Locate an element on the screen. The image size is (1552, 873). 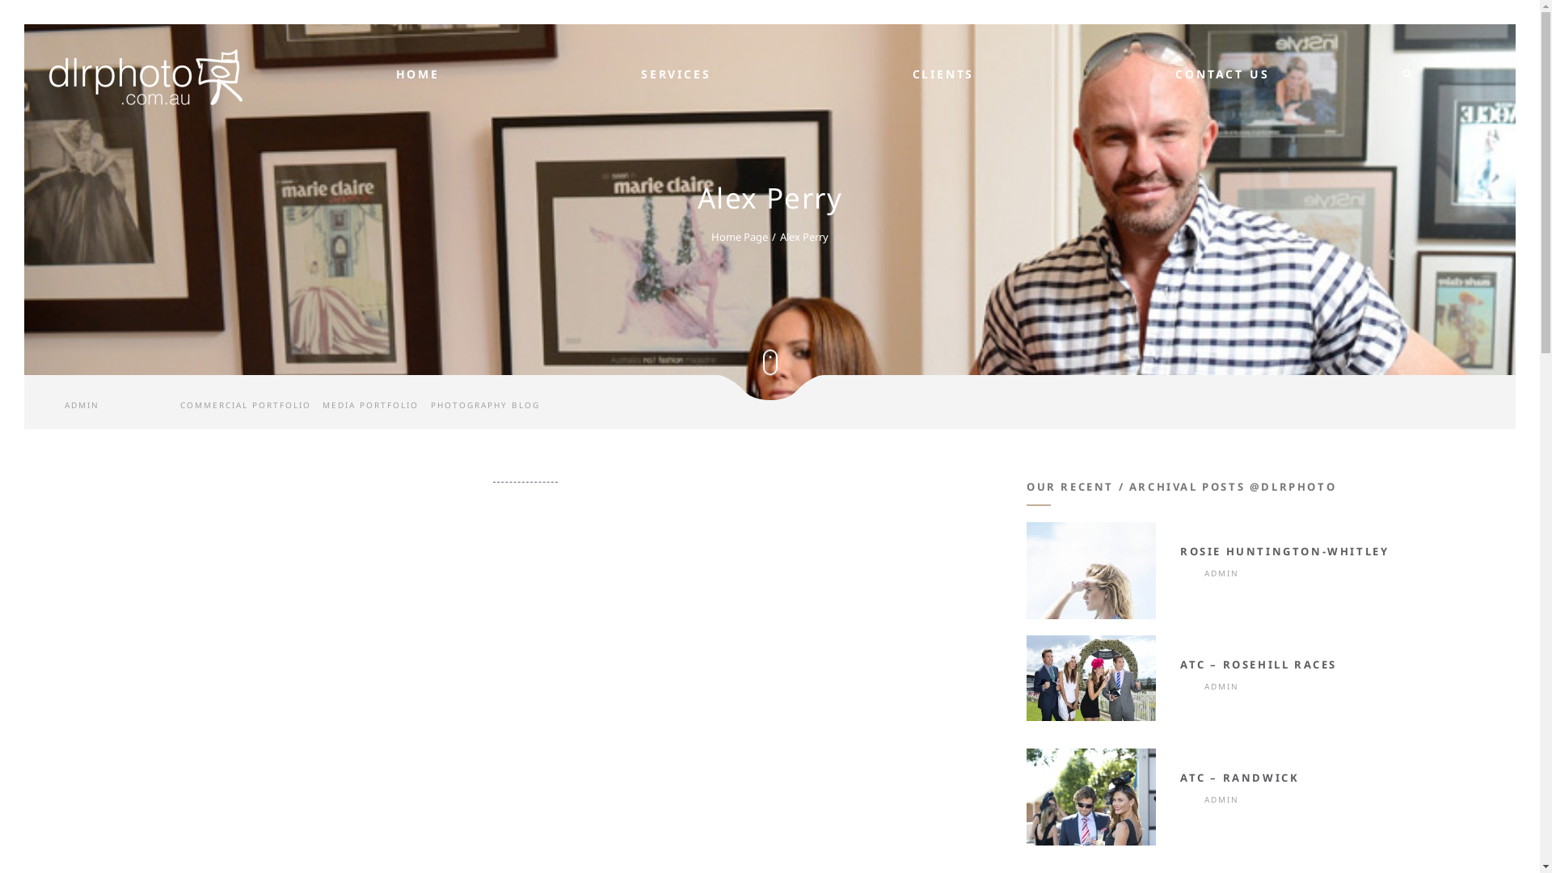
SERVICES is located at coordinates (676, 76).